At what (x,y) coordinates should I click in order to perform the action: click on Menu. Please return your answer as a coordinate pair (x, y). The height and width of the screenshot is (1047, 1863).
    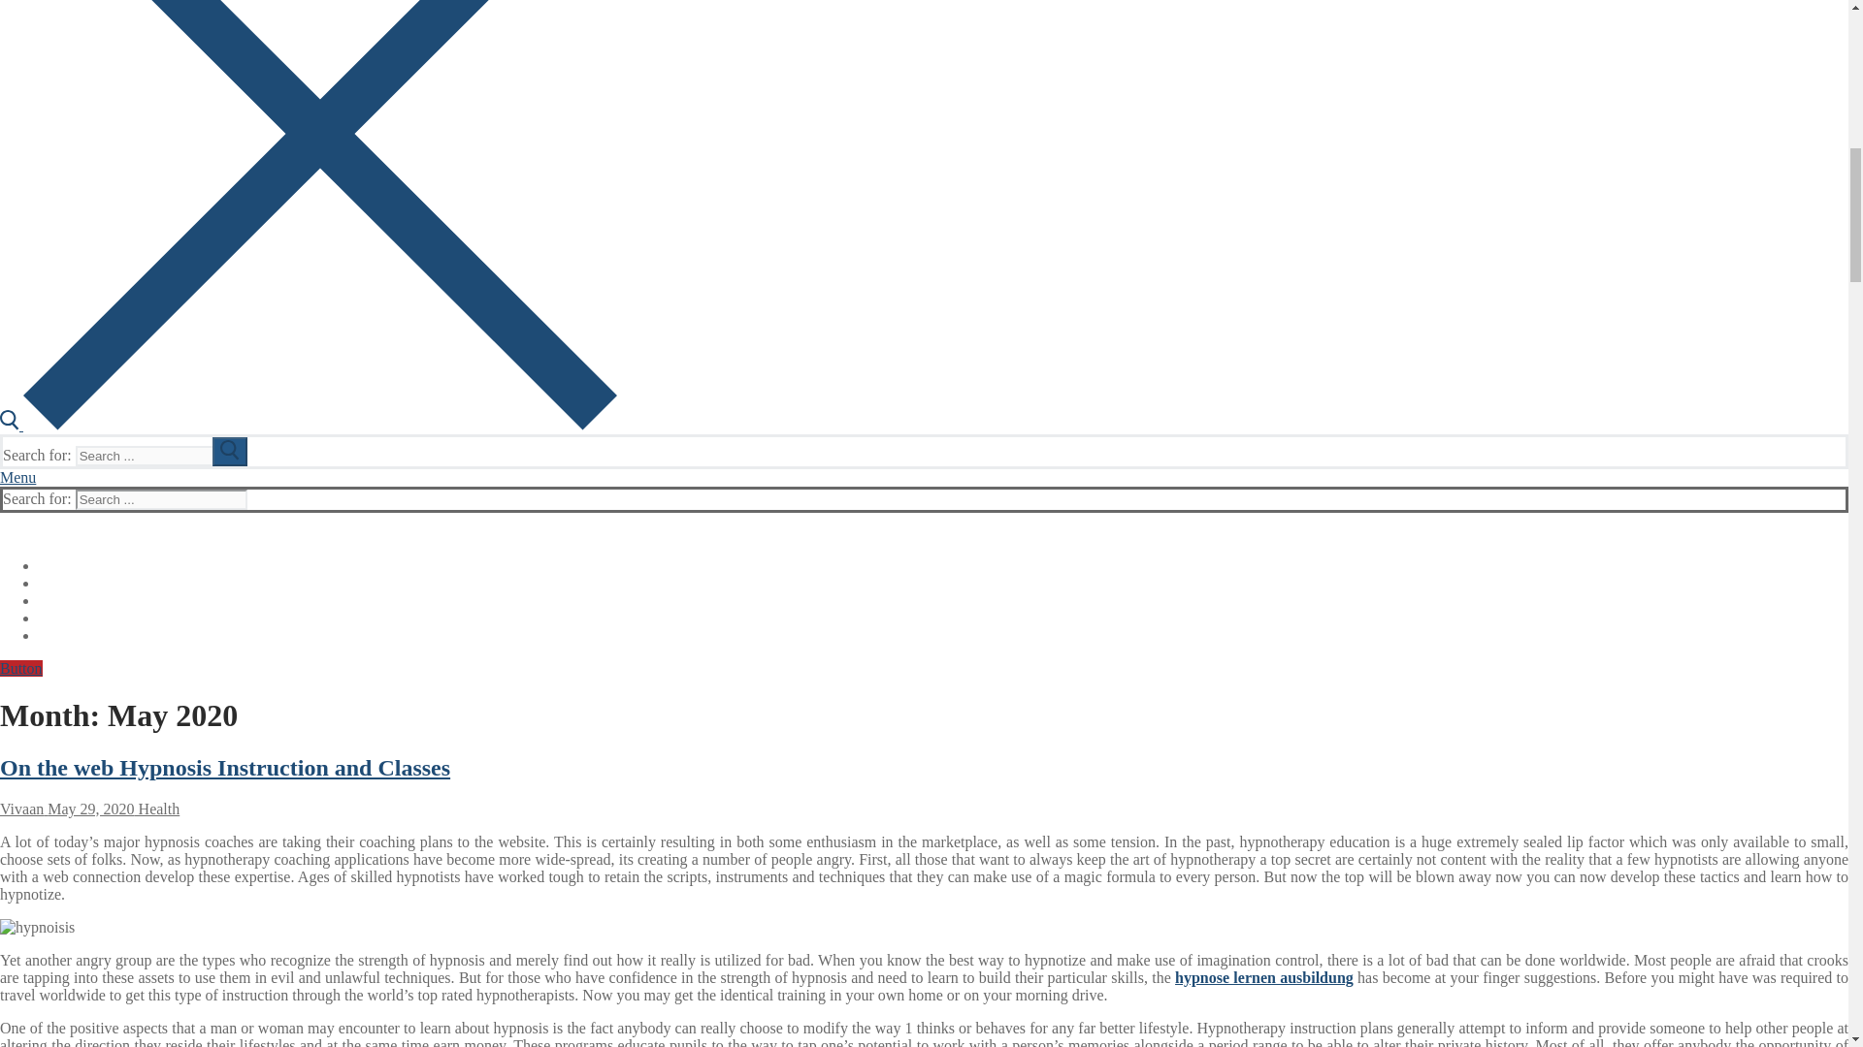
    Looking at the image, I should click on (17, 477).